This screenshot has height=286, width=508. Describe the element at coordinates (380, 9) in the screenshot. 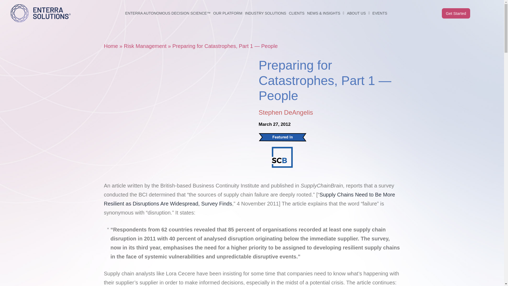

I see `EVENTS` at that location.